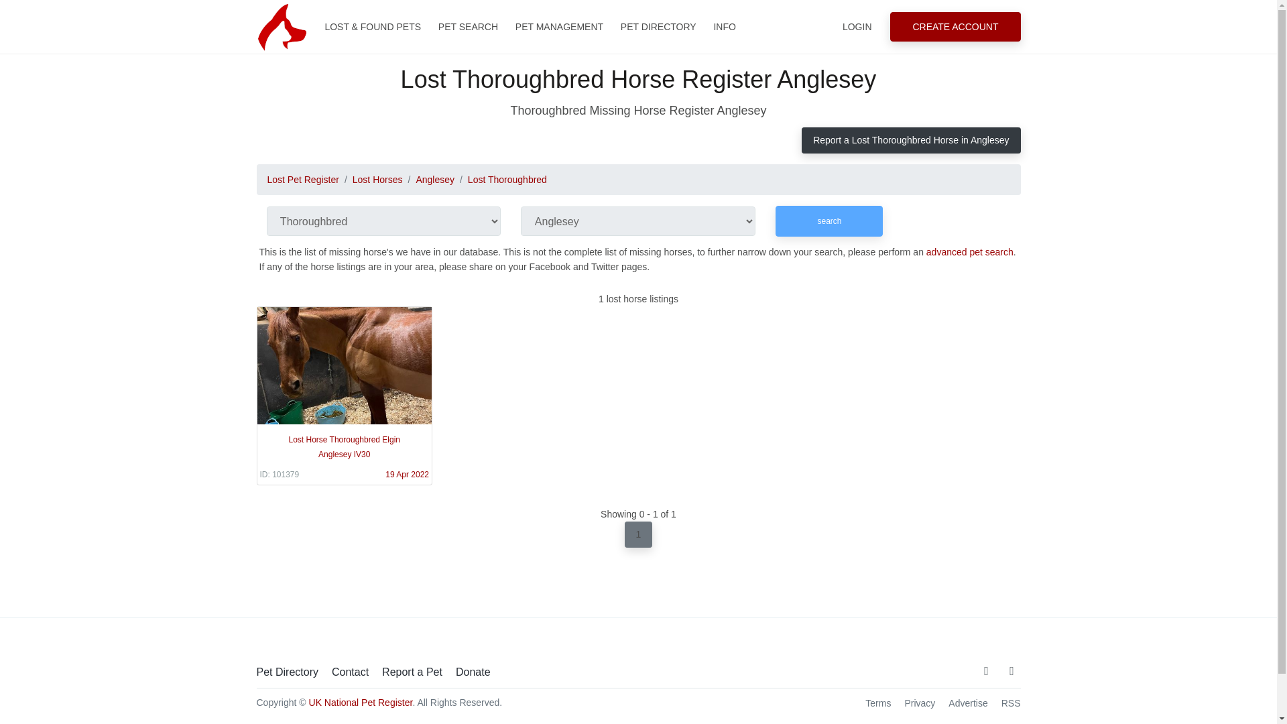  I want to click on Anglesey, so click(434, 180).